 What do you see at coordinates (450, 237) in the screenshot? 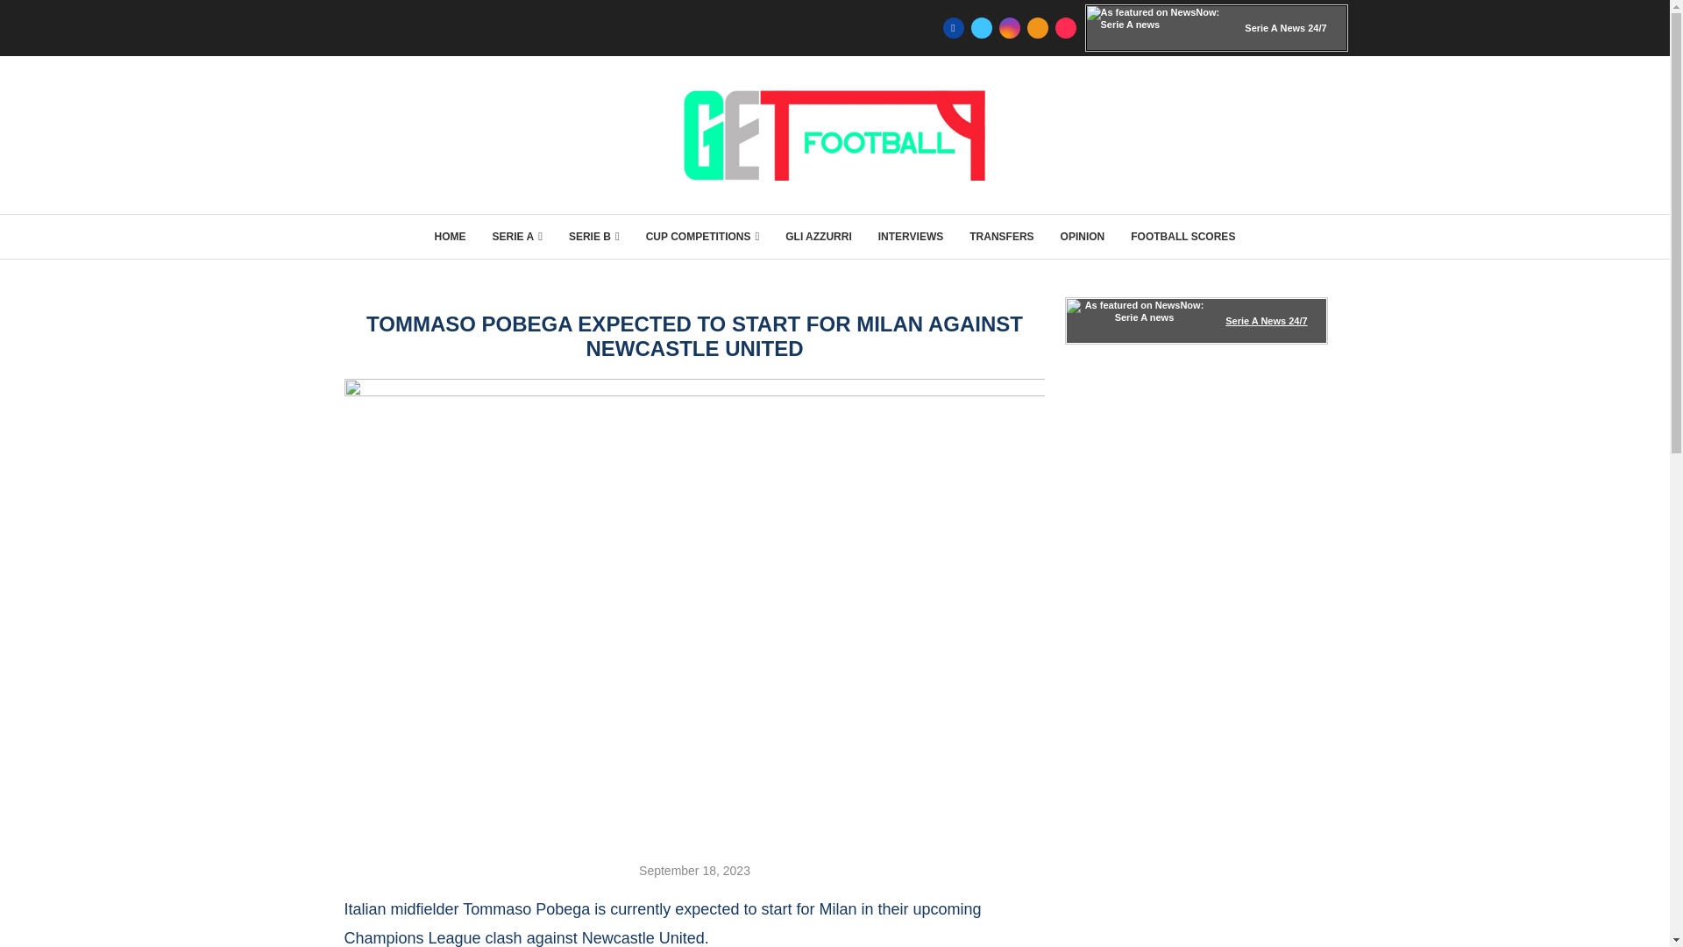
I see `HOME` at bounding box center [450, 237].